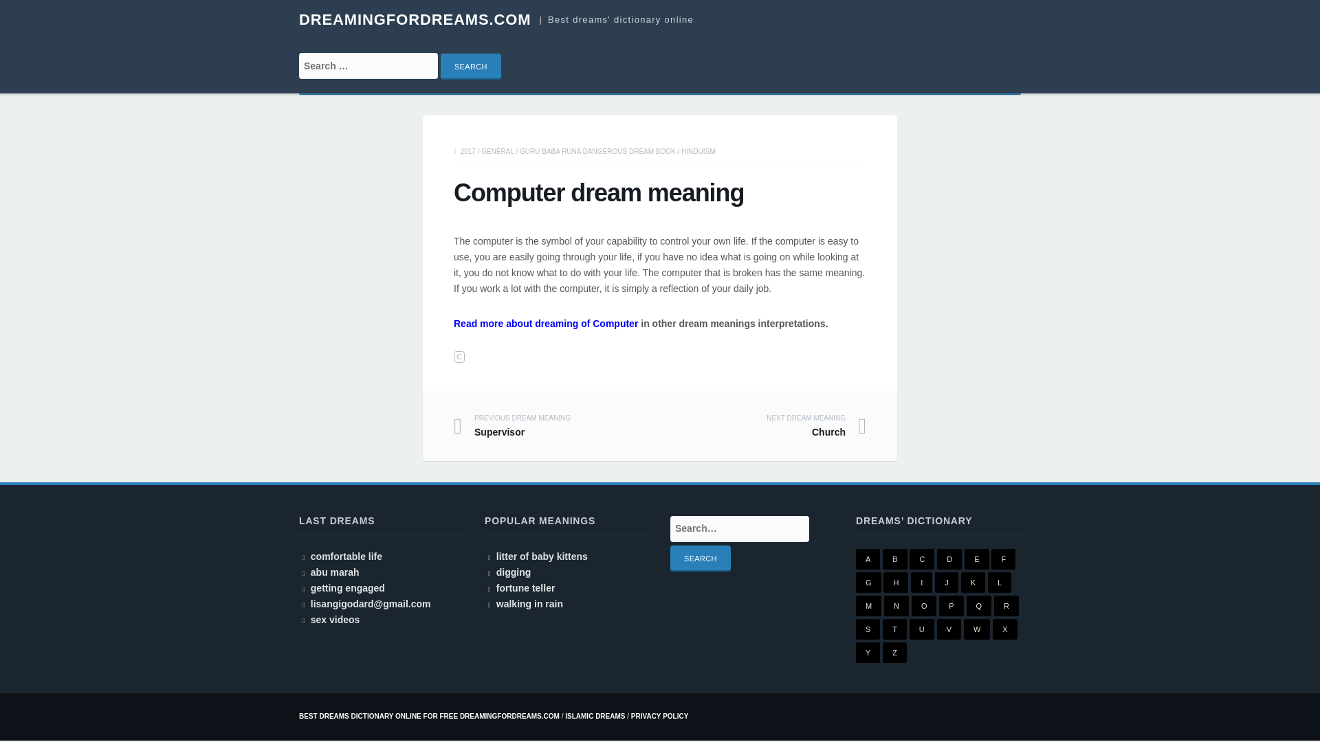 This screenshot has width=1320, height=742. What do you see at coordinates (471, 66) in the screenshot?
I see `Search` at bounding box center [471, 66].